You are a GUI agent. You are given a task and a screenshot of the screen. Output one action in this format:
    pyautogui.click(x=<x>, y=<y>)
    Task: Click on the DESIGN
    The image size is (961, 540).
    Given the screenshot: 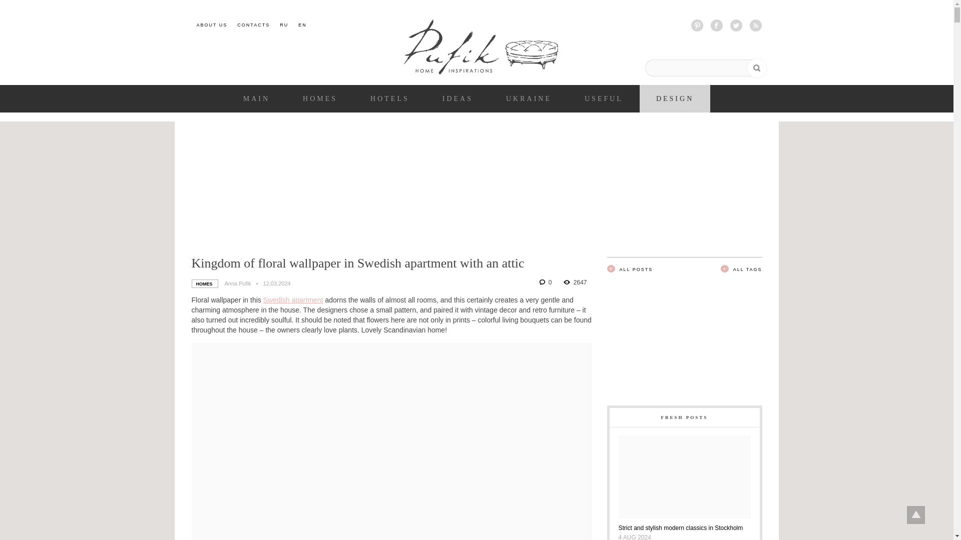 What is the action you would take?
    pyautogui.click(x=675, y=99)
    